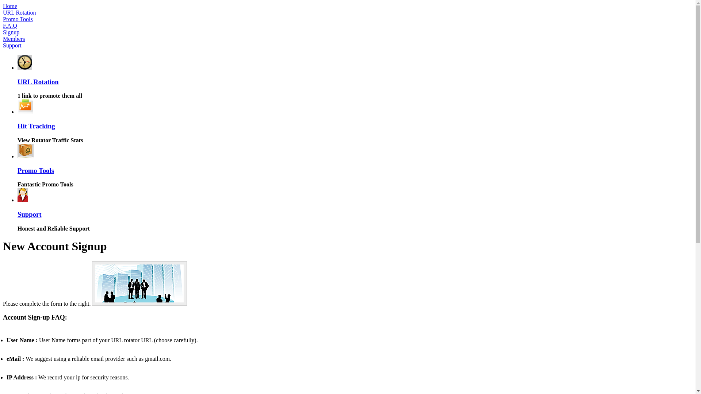 The width and height of the screenshot is (701, 394). Describe the element at coordinates (10, 26) in the screenshot. I see `F.A.Q` at that location.